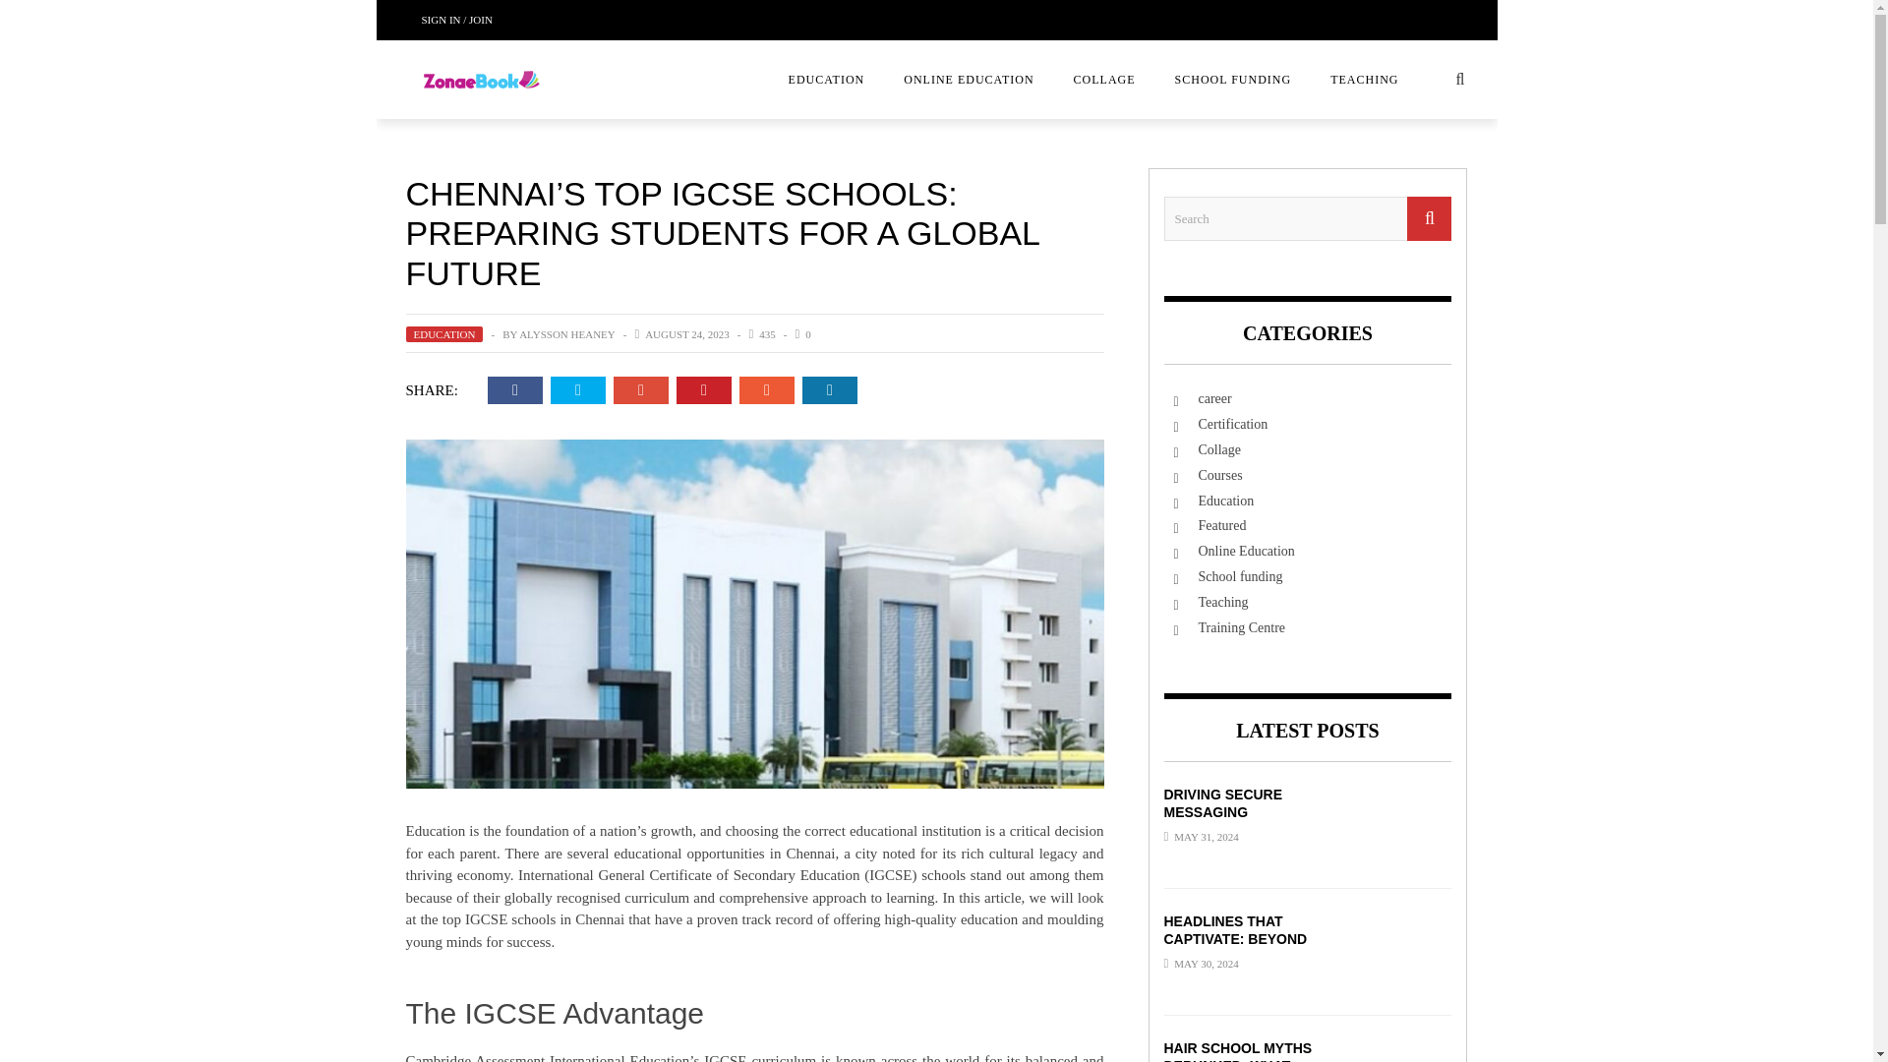 This screenshot has width=1888, height=1062. I want to click on EDUCATION, so click(444, 333).